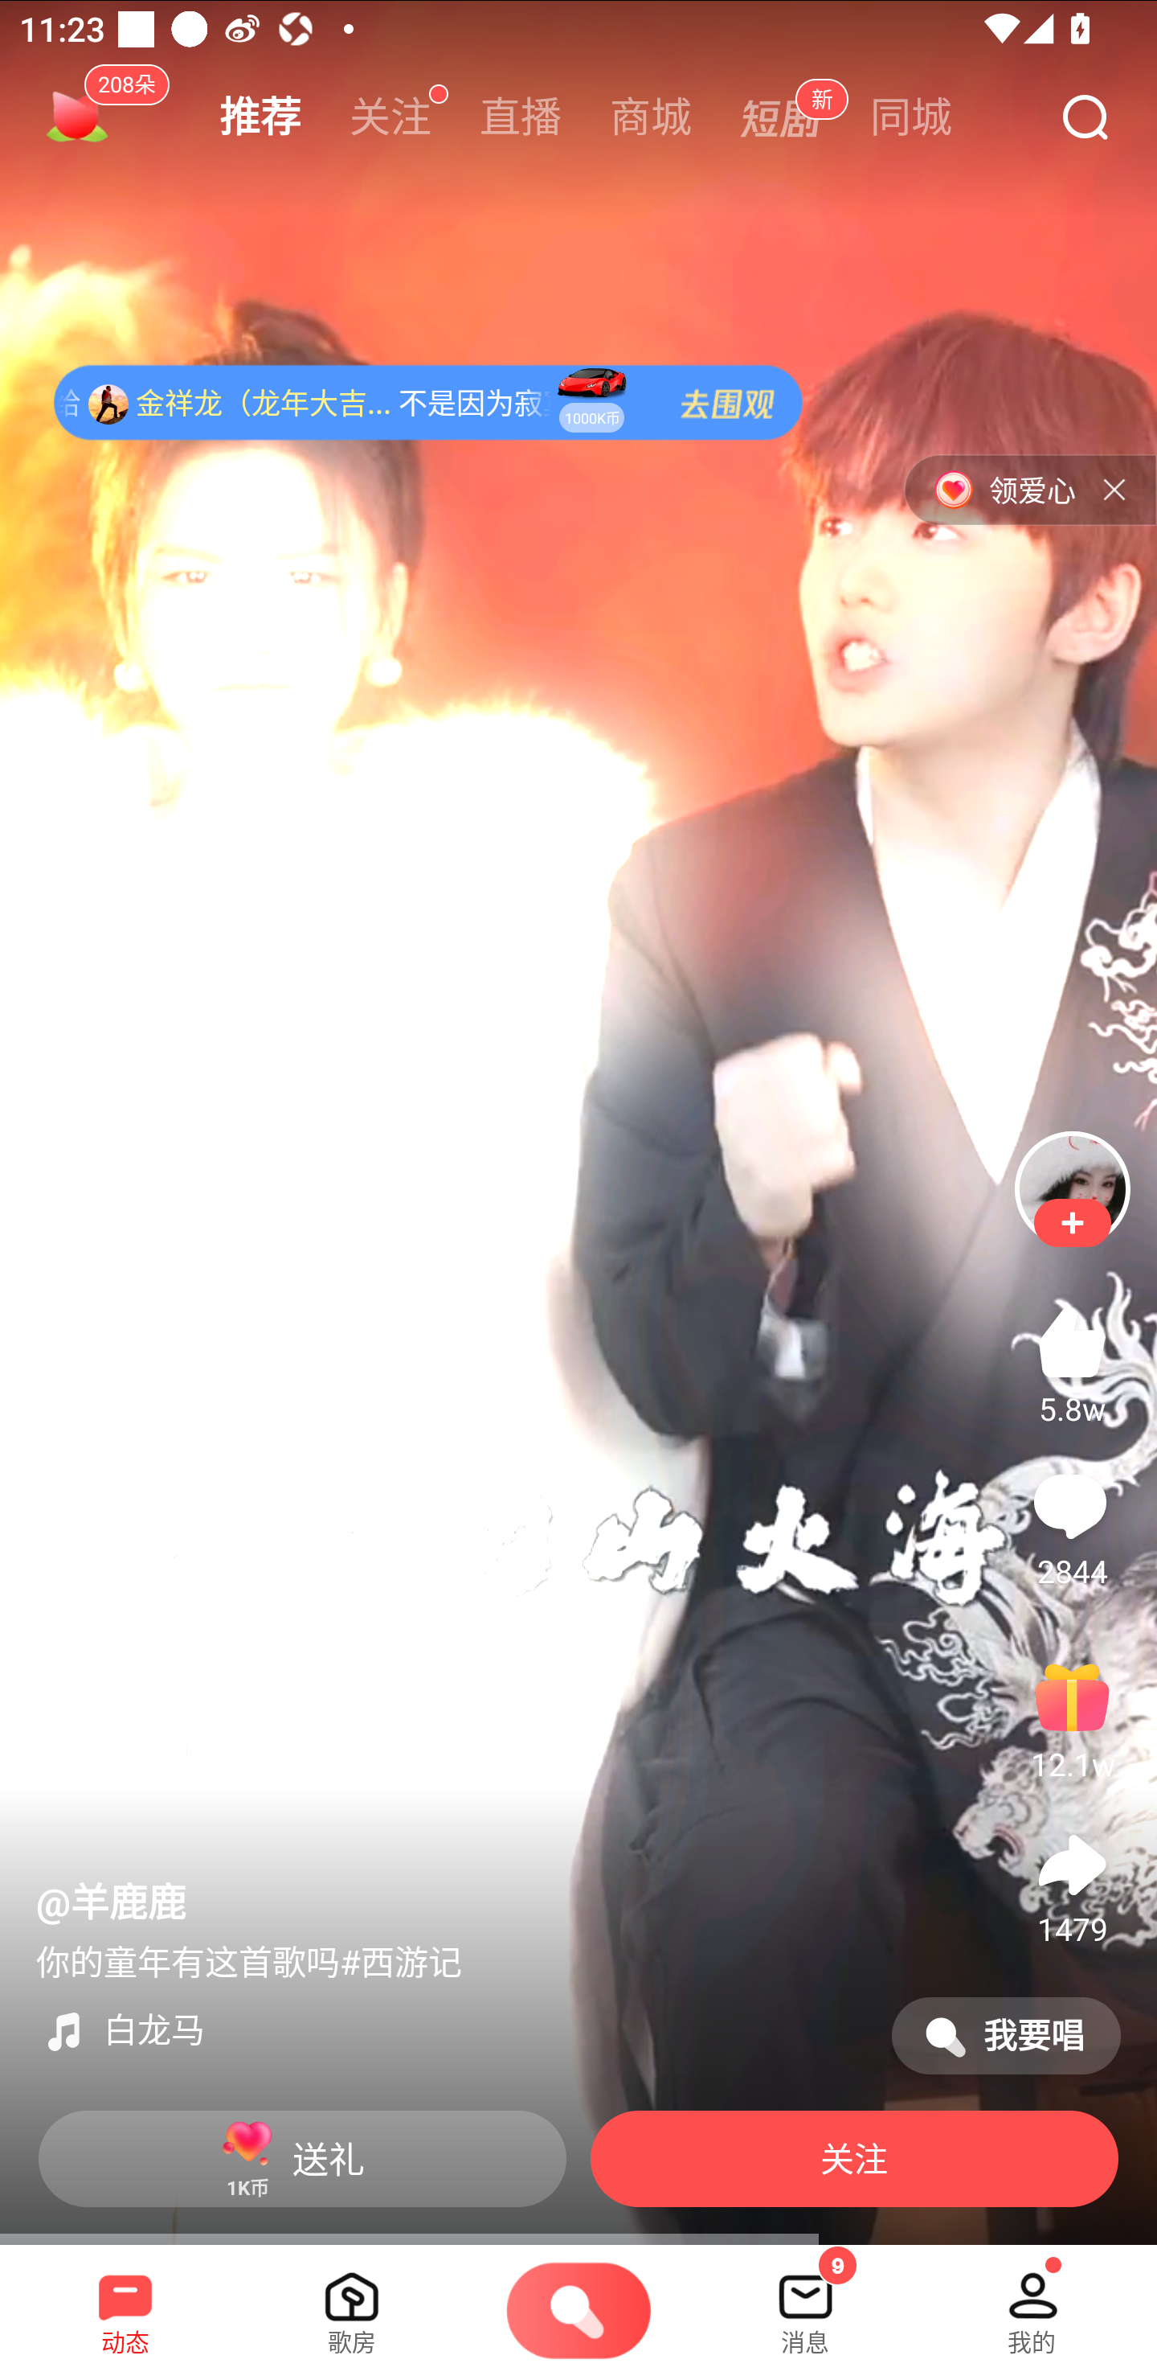 This screenshot has width=1157, height=2380. What do you see at coordinates (111, 1904) in the screenshot?
I see `@羊鹿鹿` at bounding box center [111, 1904].